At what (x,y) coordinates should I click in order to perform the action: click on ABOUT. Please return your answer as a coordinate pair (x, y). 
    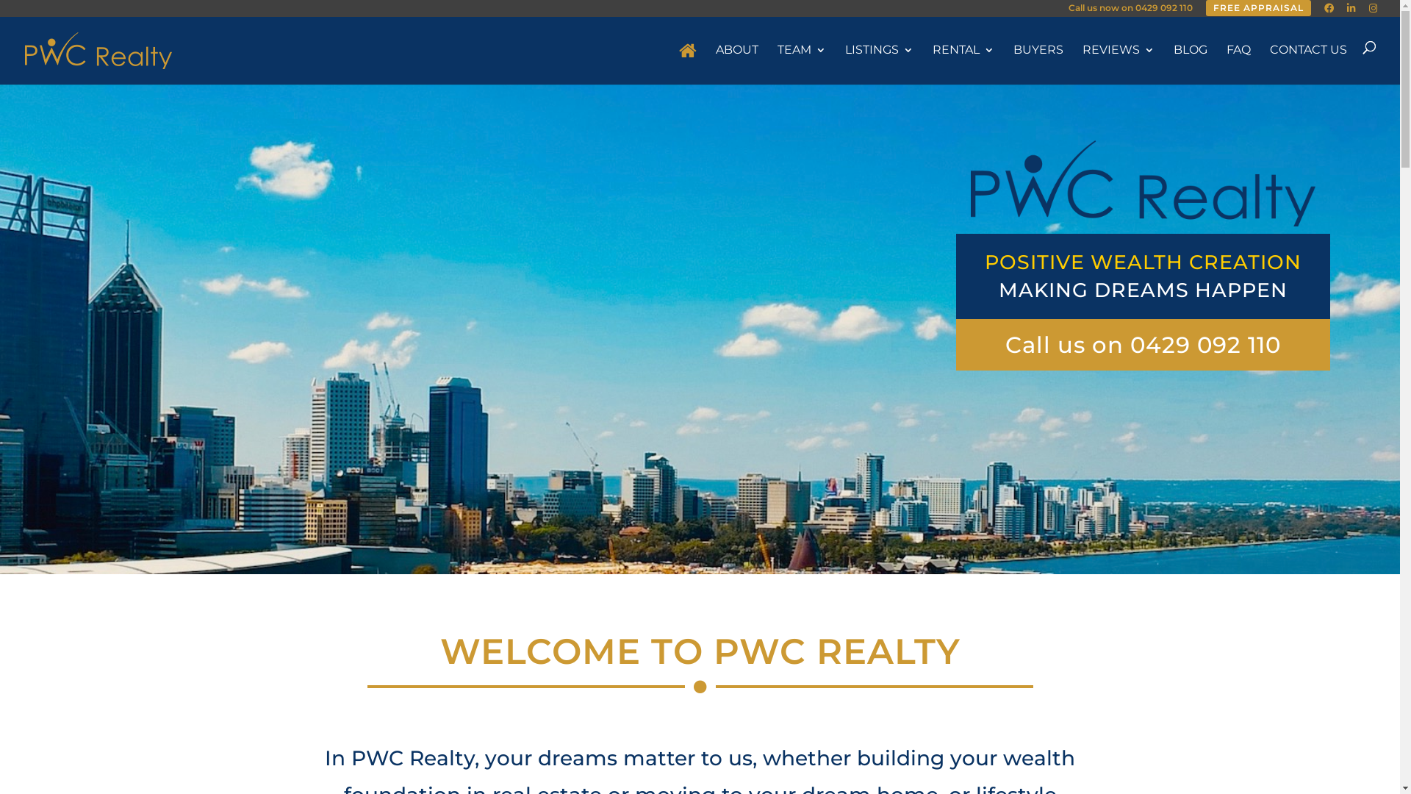
    Looking at the image, I should click on (737, 62).